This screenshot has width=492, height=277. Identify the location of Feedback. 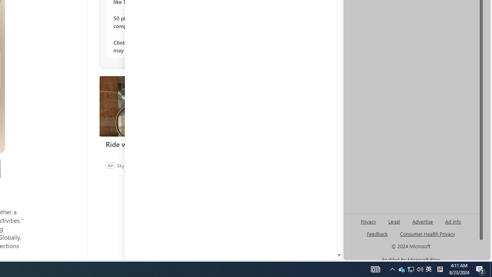
(307, 254).